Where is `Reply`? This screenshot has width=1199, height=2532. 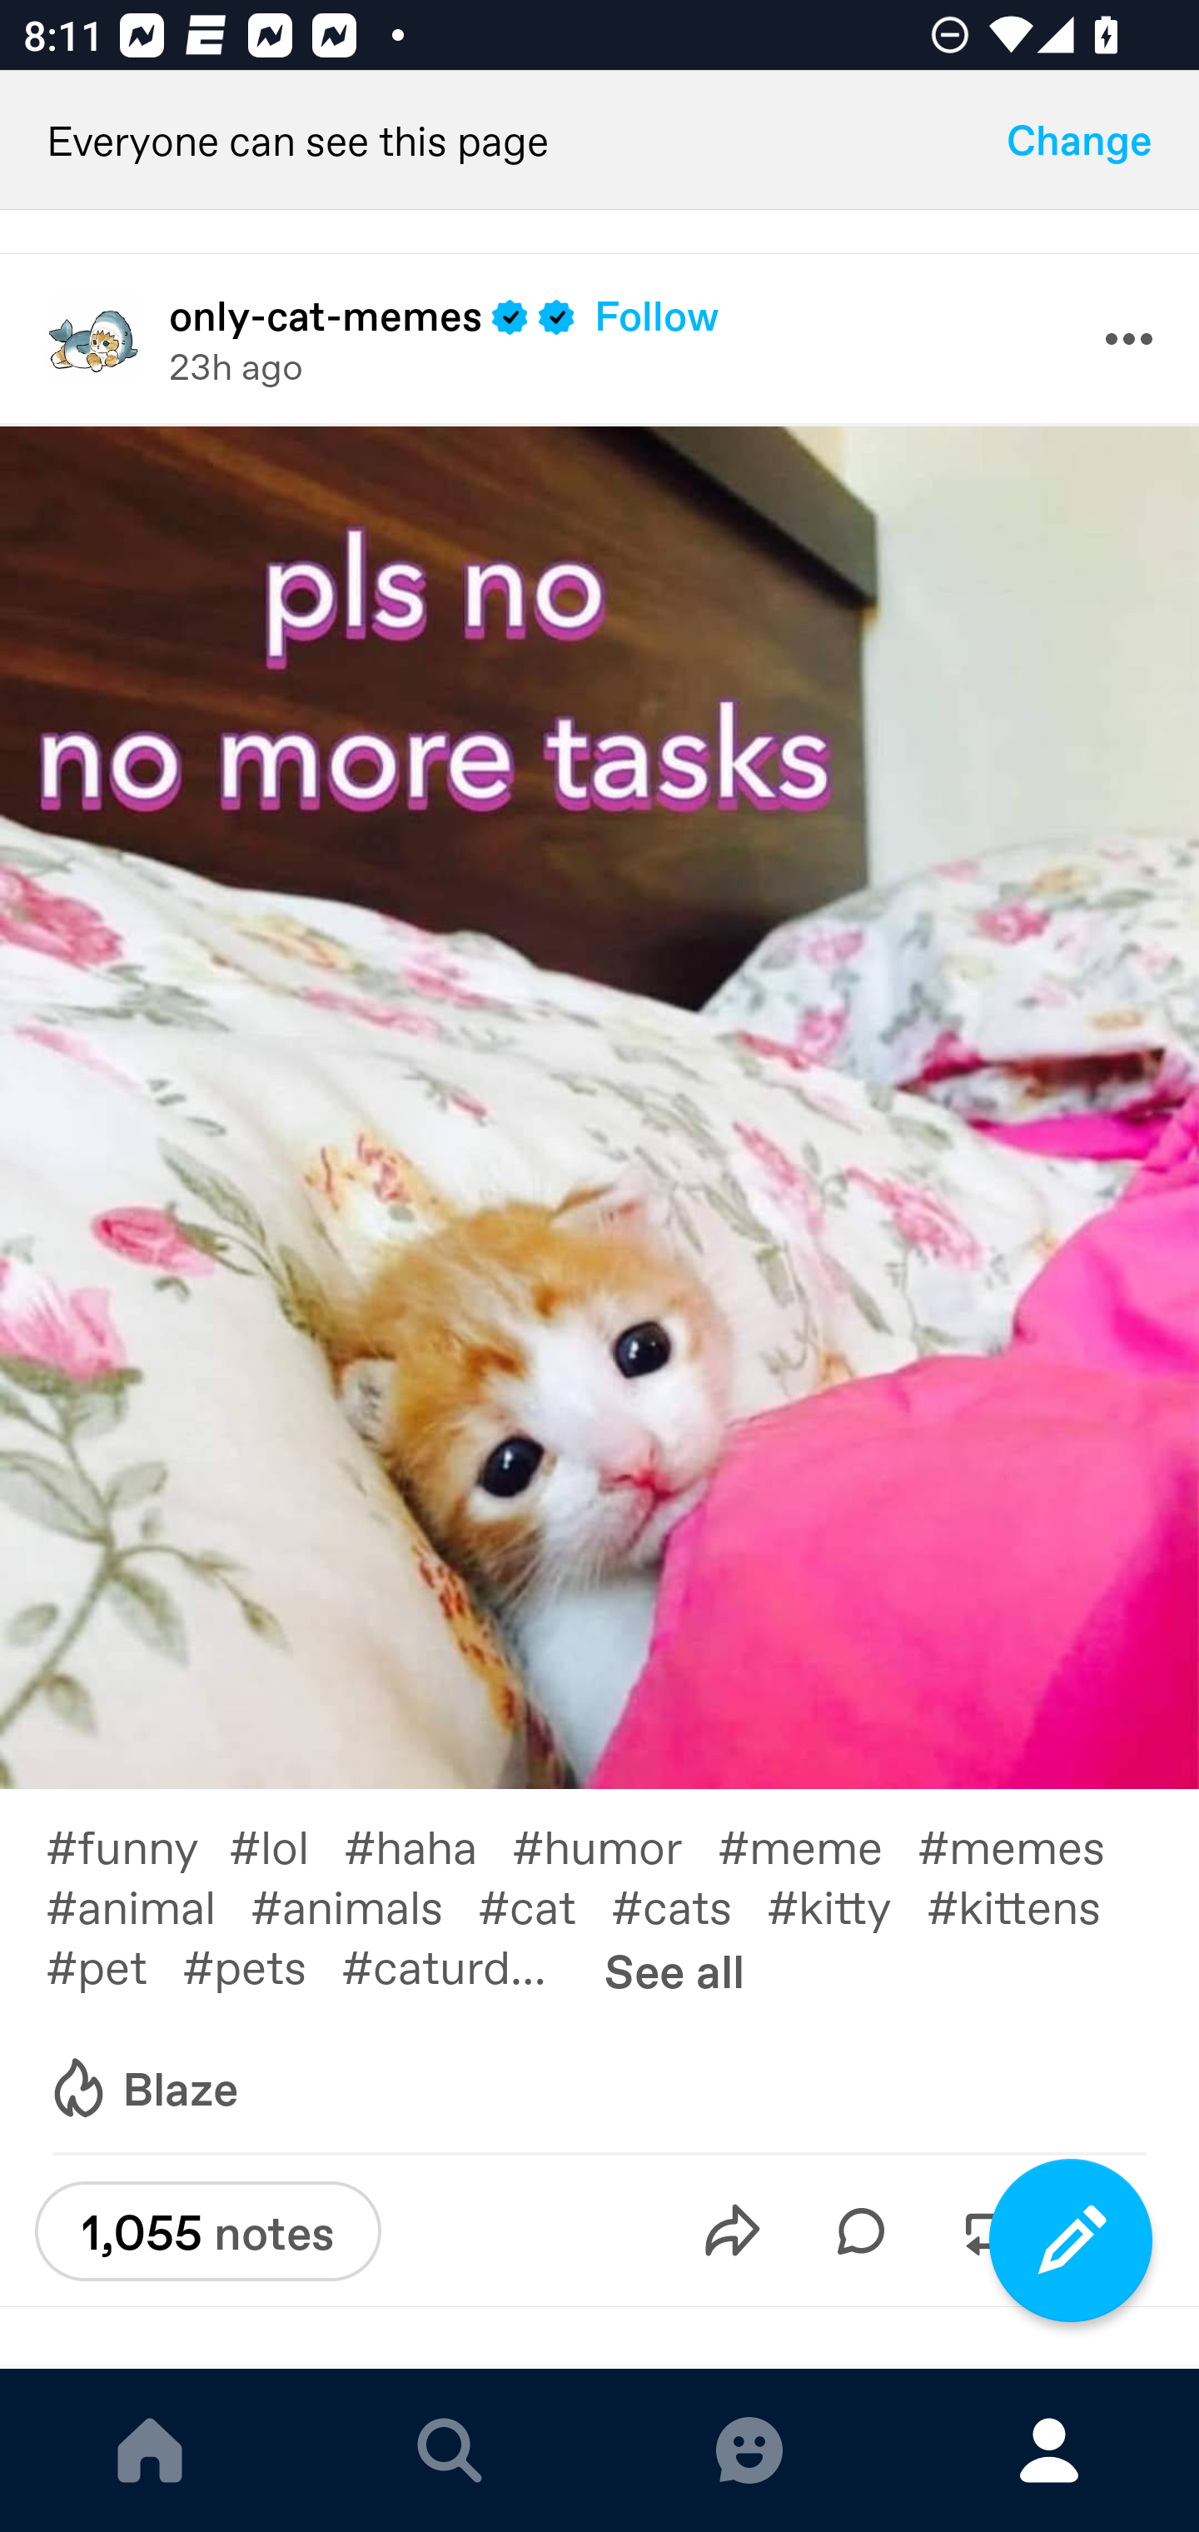
Reply is located at coordinates (861, 2230).